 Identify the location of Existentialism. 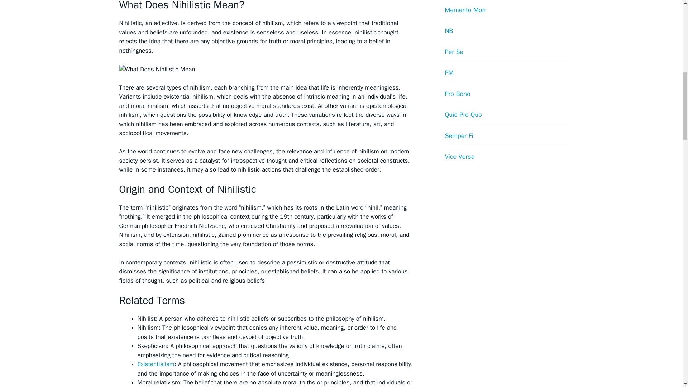
(156, 364).